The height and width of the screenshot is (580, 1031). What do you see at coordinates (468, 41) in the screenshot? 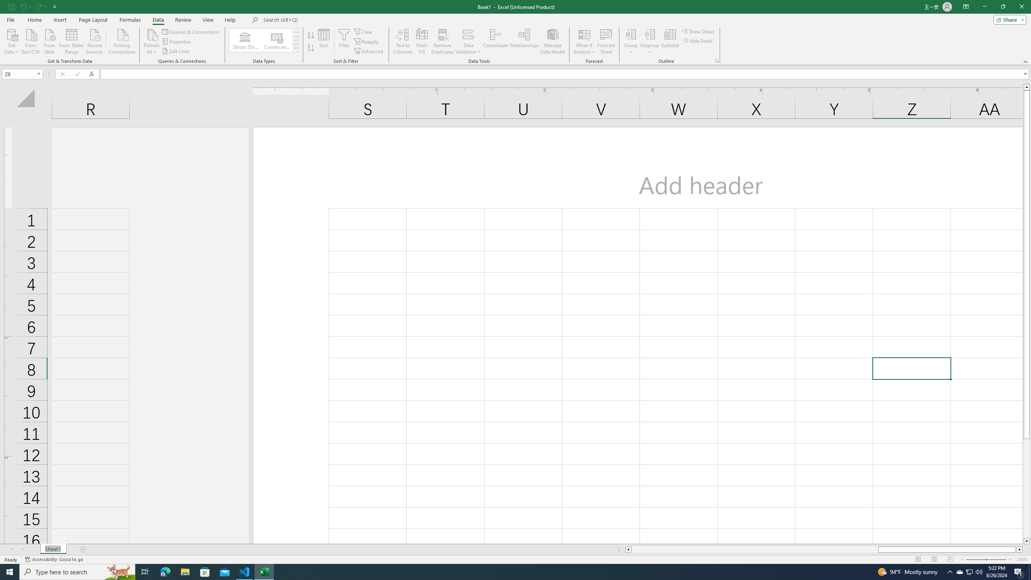
I see `Data Validation...` at bounding box center [468, 41].